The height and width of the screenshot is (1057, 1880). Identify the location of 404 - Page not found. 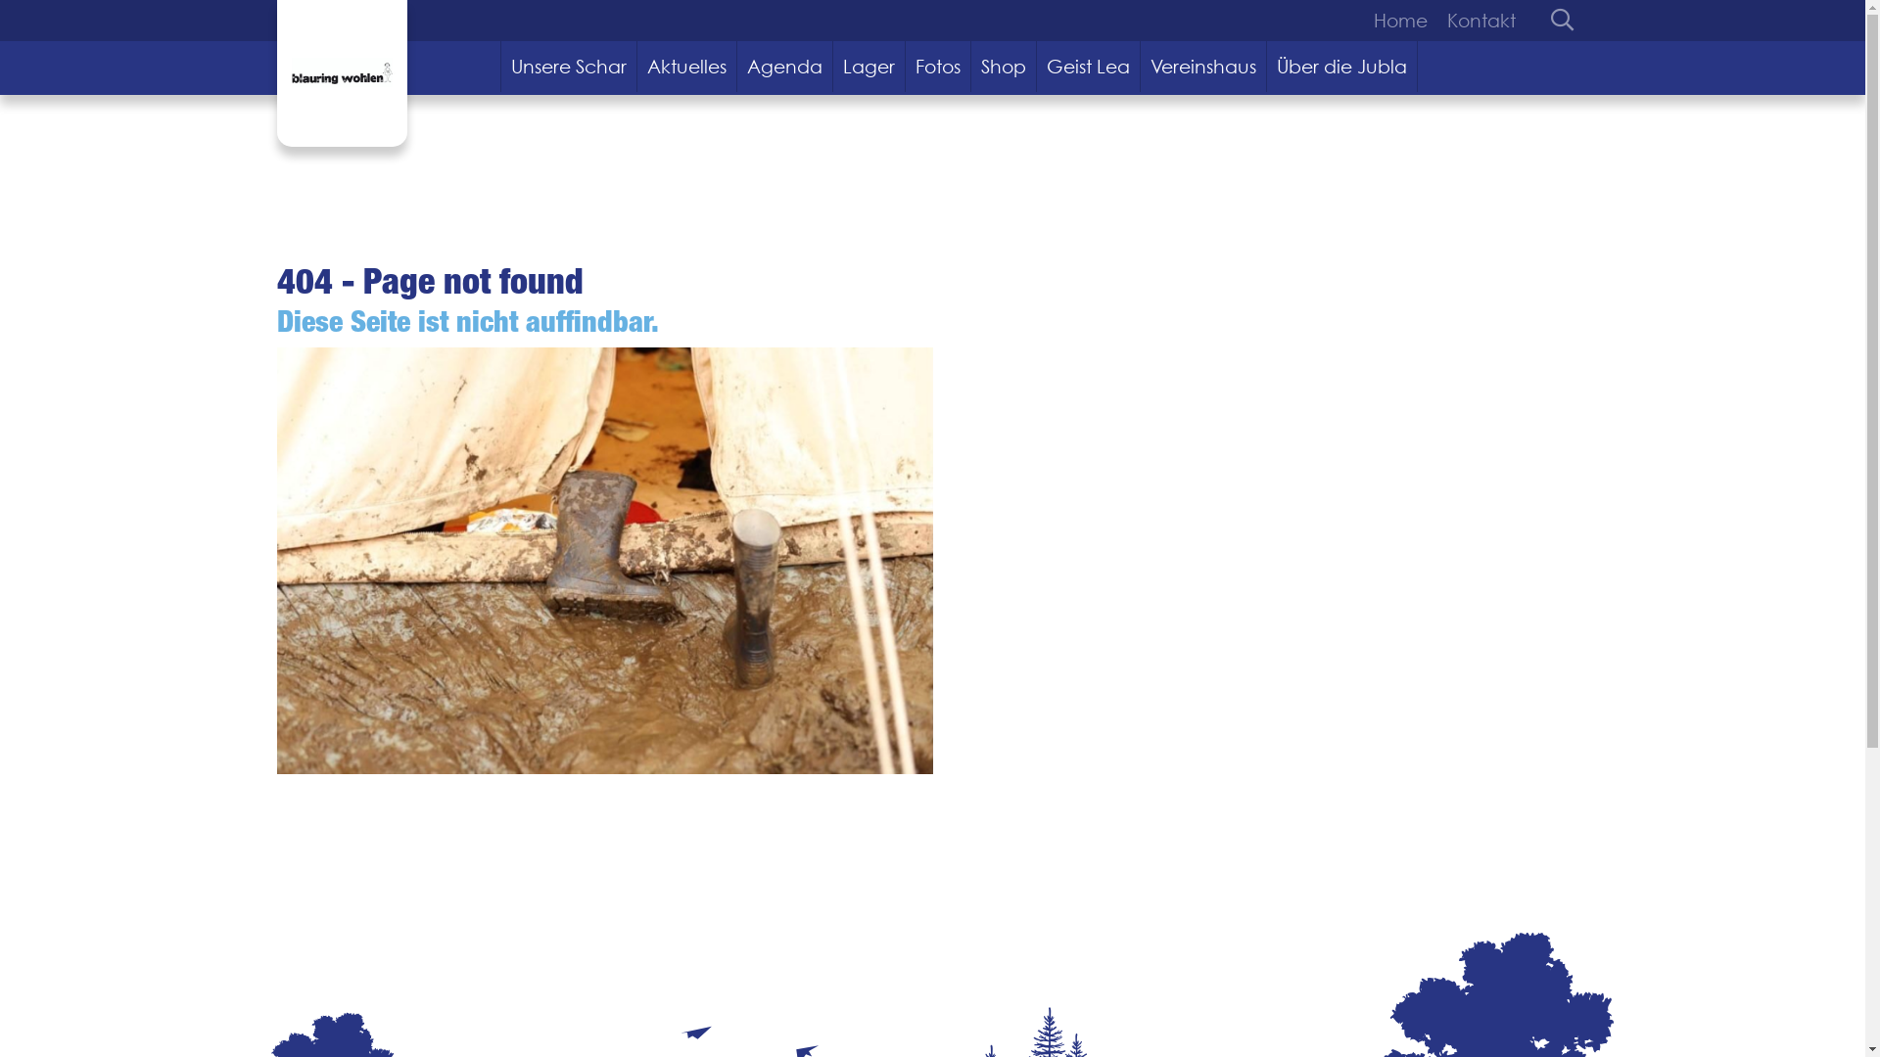
(604, 561).